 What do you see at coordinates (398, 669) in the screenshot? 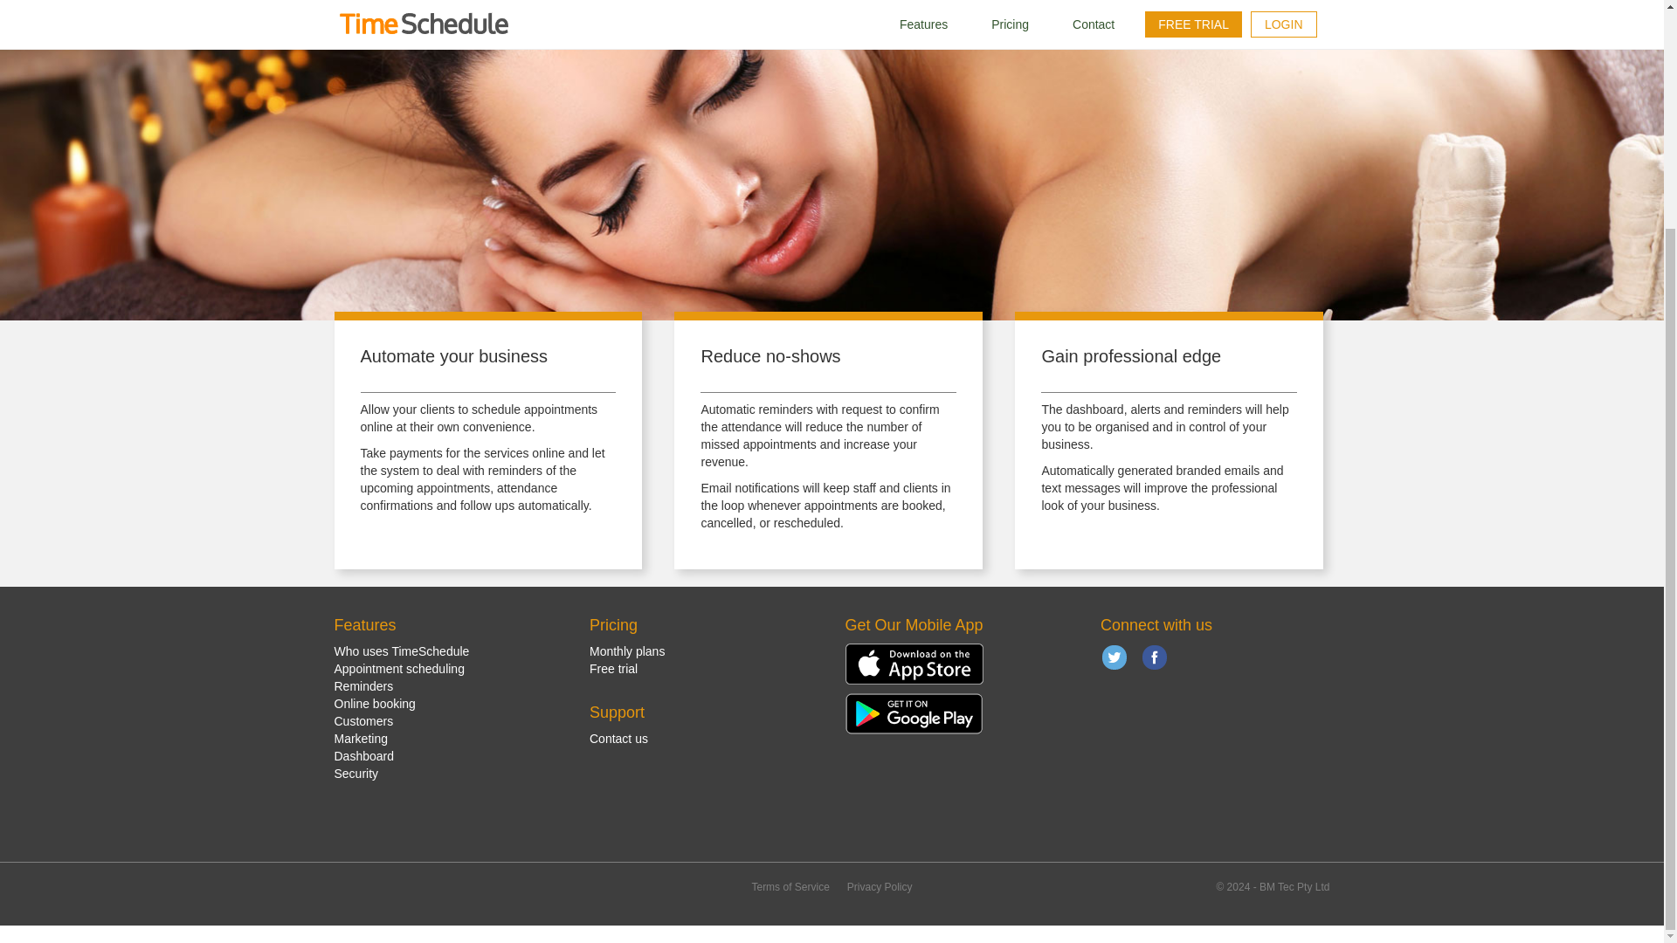
I see `Appointment scheduling` at bounding box center [398, 669].